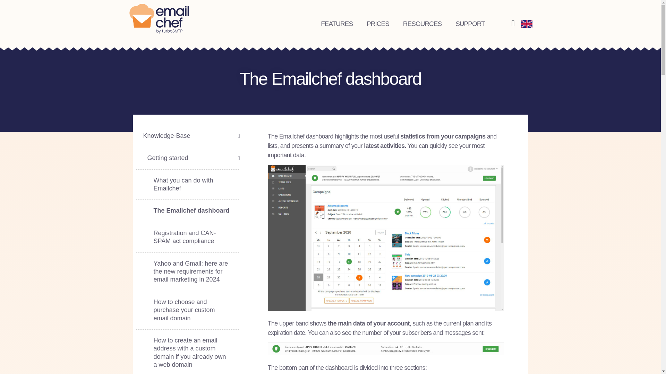 This screenshot has width=666, height=374. Describe the element at coordinates (188, 158) in the screenshot. I see `Getting started` at that location.